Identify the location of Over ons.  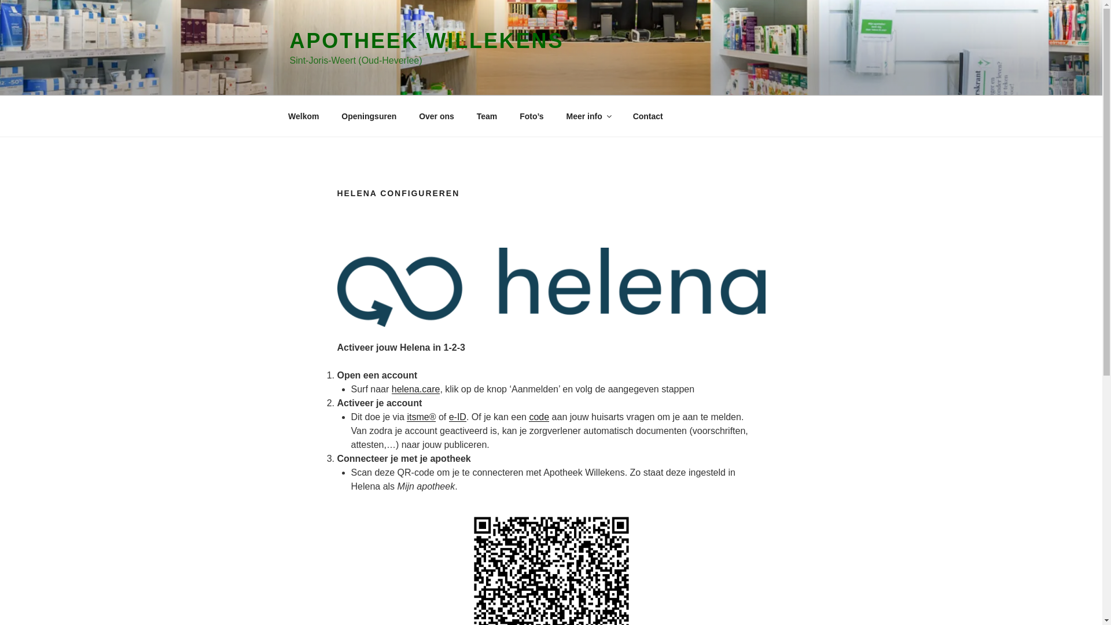
(437, 116).